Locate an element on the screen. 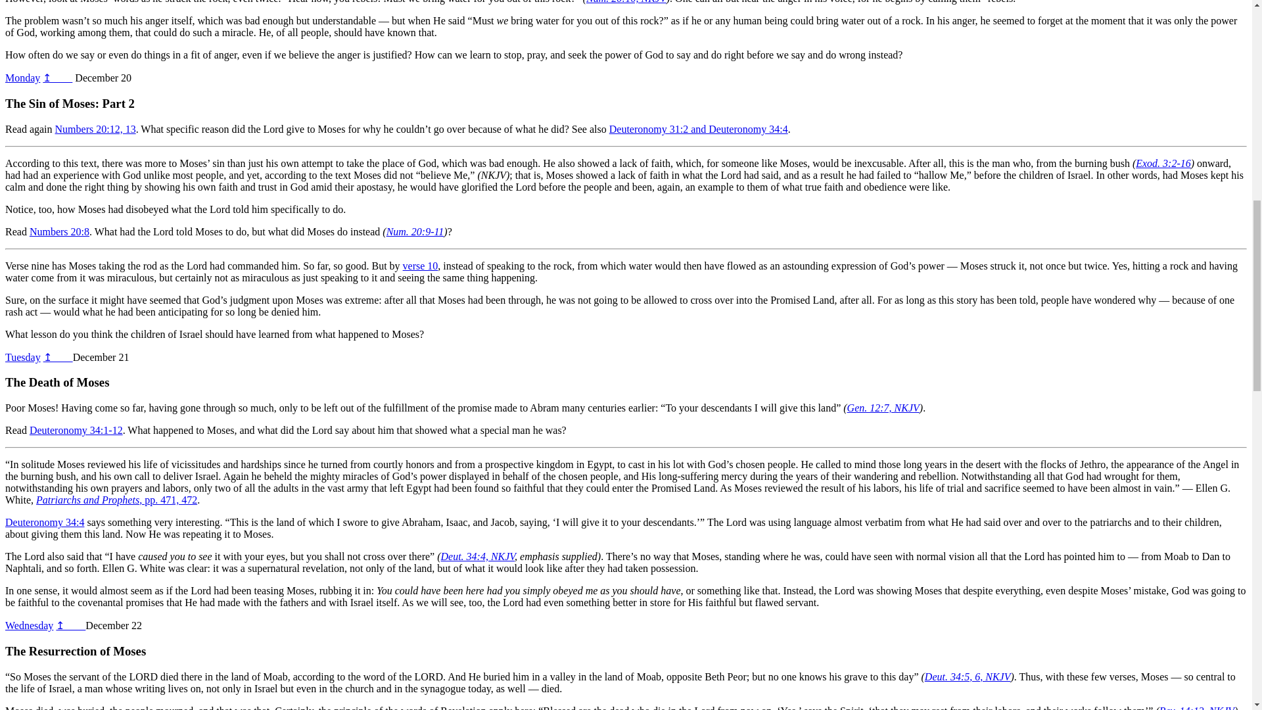  Go to top of the page is located at coordinates (57, 78).